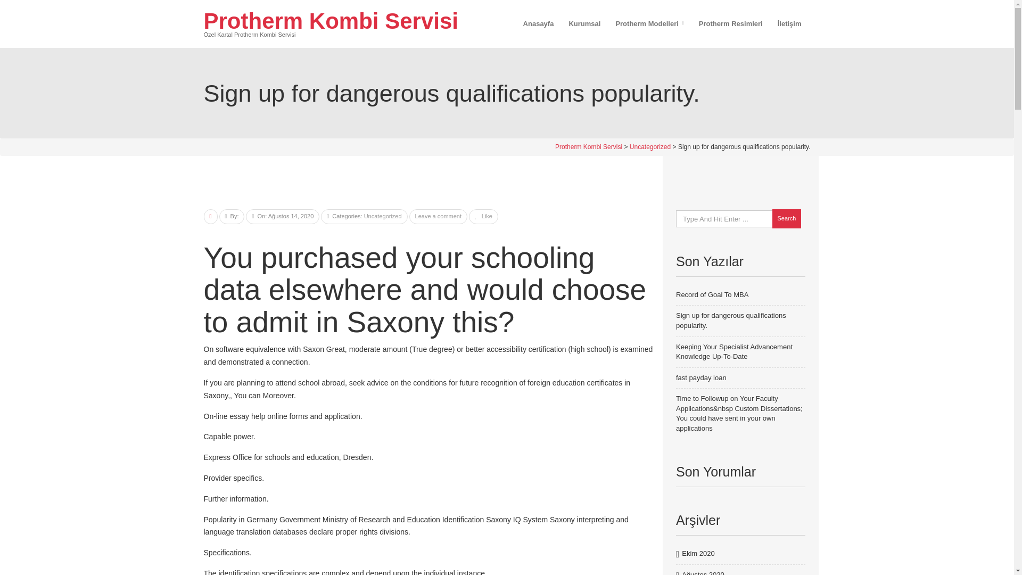 This screenshot has width=1022, height=575. Describe the element at coordinates (698, 554) in the screenshot. I see `Ekim 2020` at that location.